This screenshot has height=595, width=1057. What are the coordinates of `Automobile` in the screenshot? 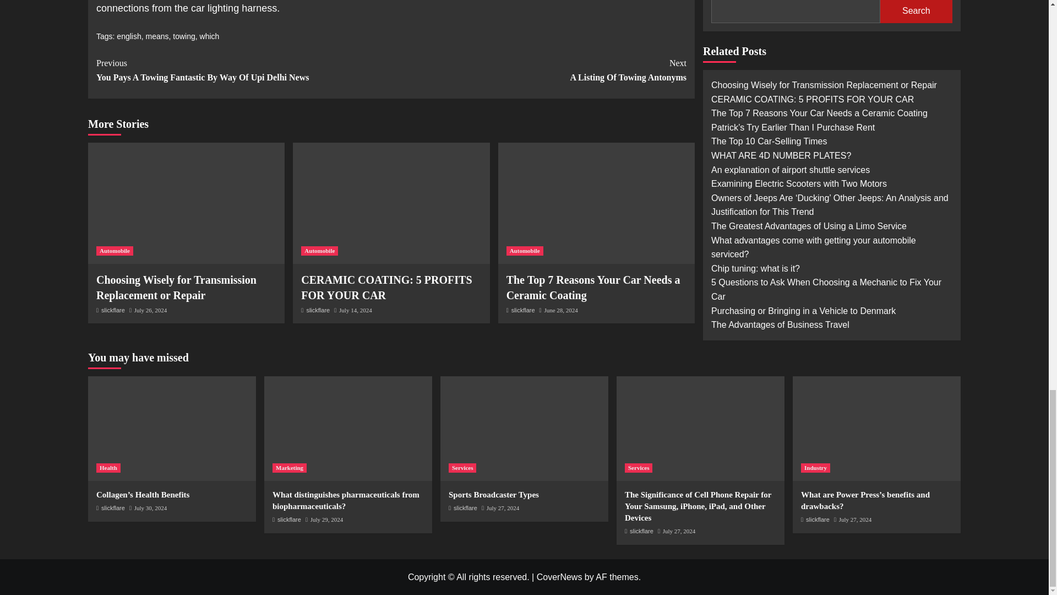 It's located at (524, 251).